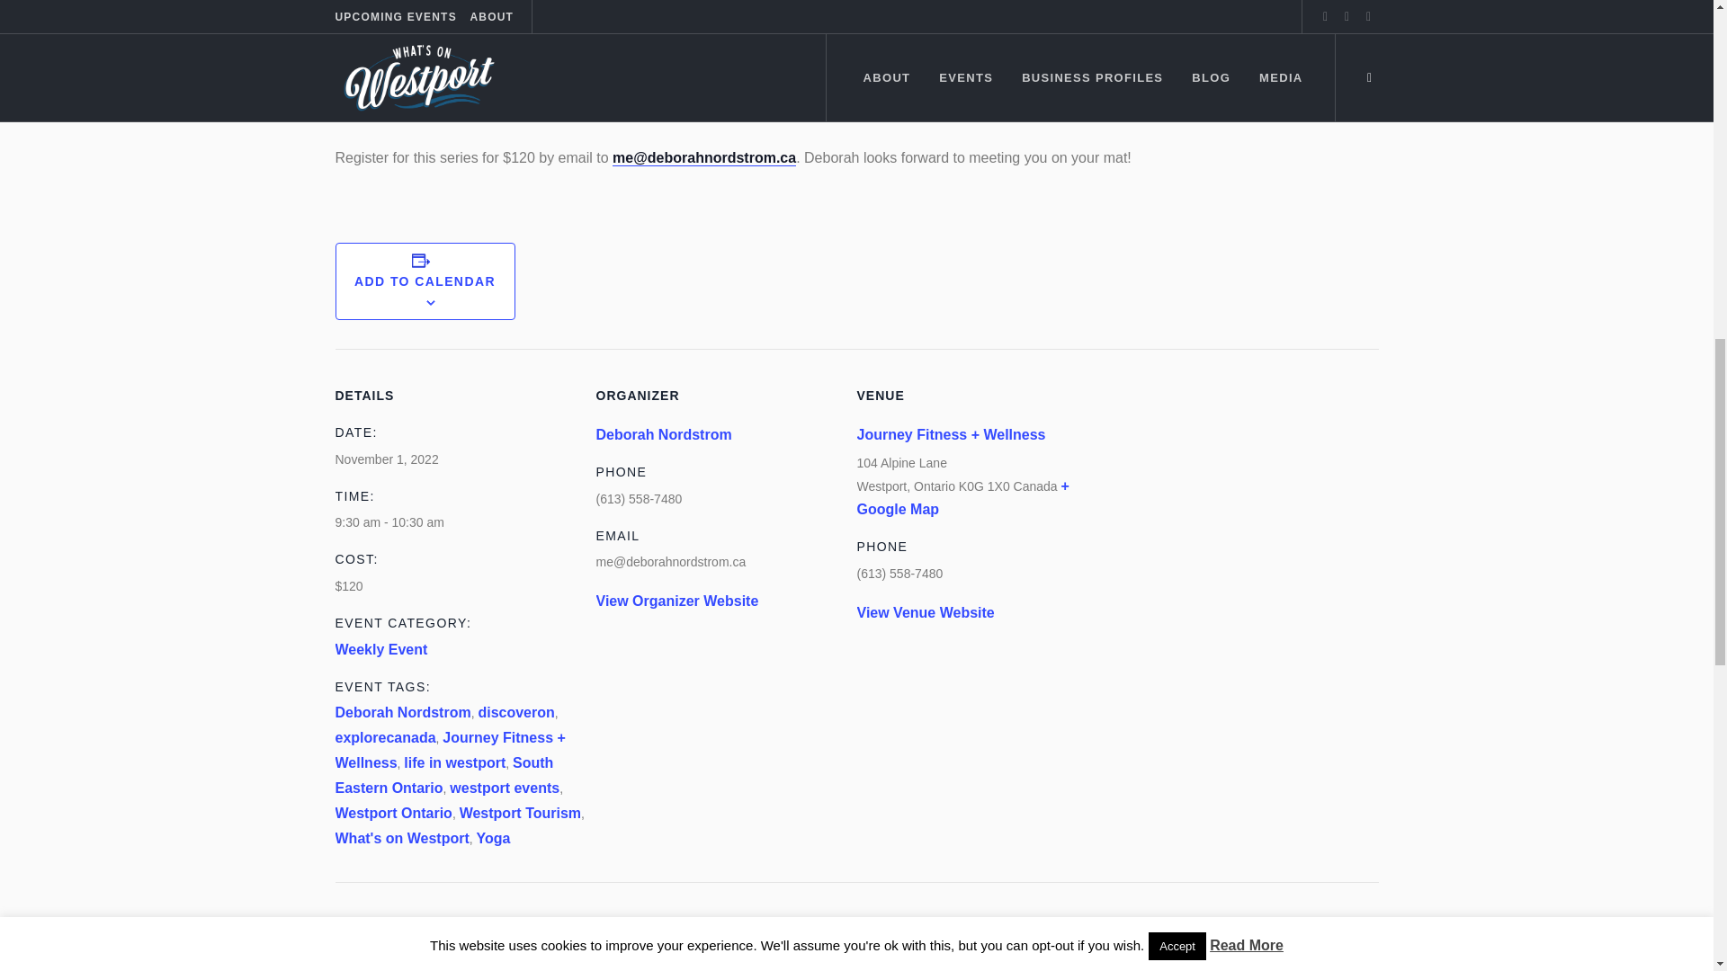 The width and height of the screenshot is (1727, 971). Describe the element at coordinates (493, 838) in the screenshot. I see `Yoga` at that location.